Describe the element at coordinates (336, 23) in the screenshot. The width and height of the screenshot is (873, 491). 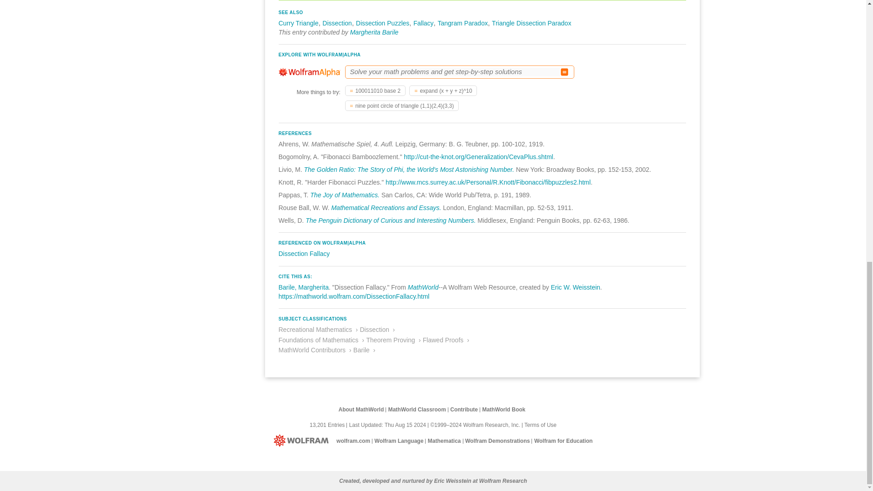
I see `Dissection` at that location.